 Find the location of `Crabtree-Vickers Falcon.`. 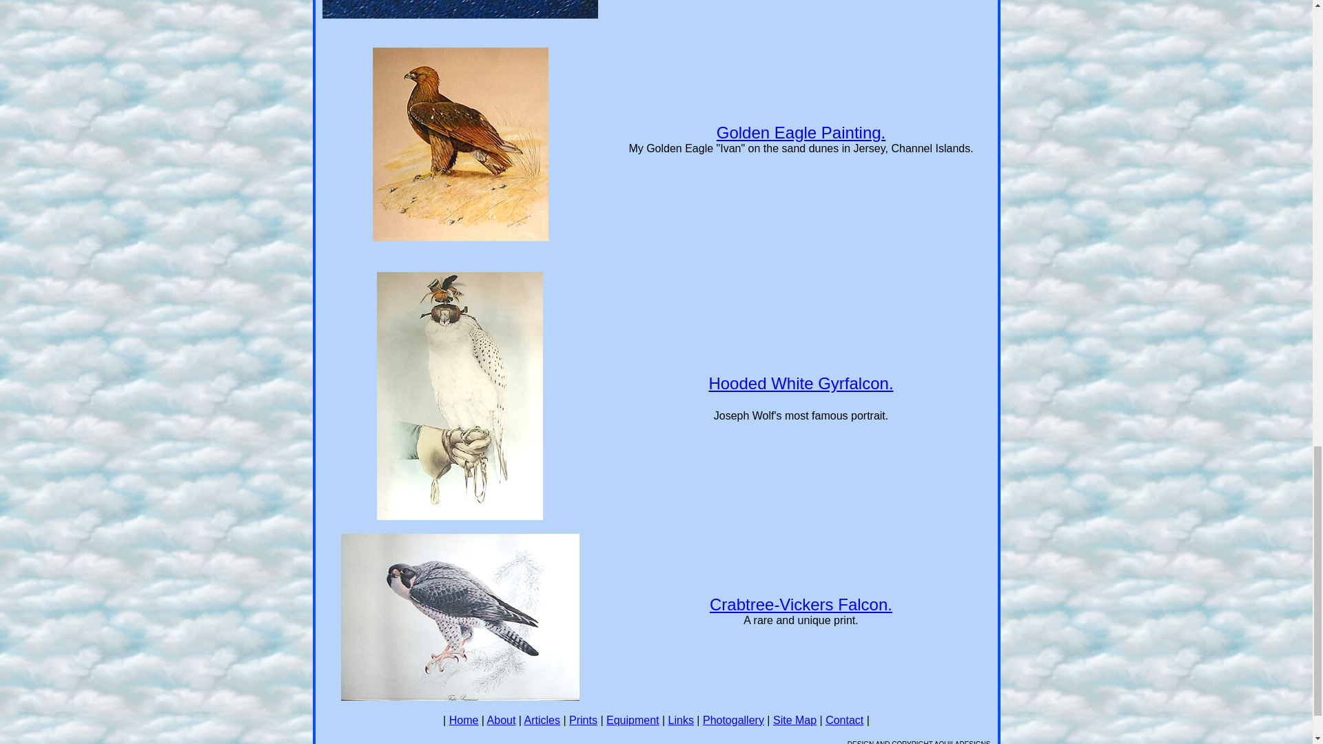

Crabtree-Vickers Falcon. is located at coordinates (801, 605).